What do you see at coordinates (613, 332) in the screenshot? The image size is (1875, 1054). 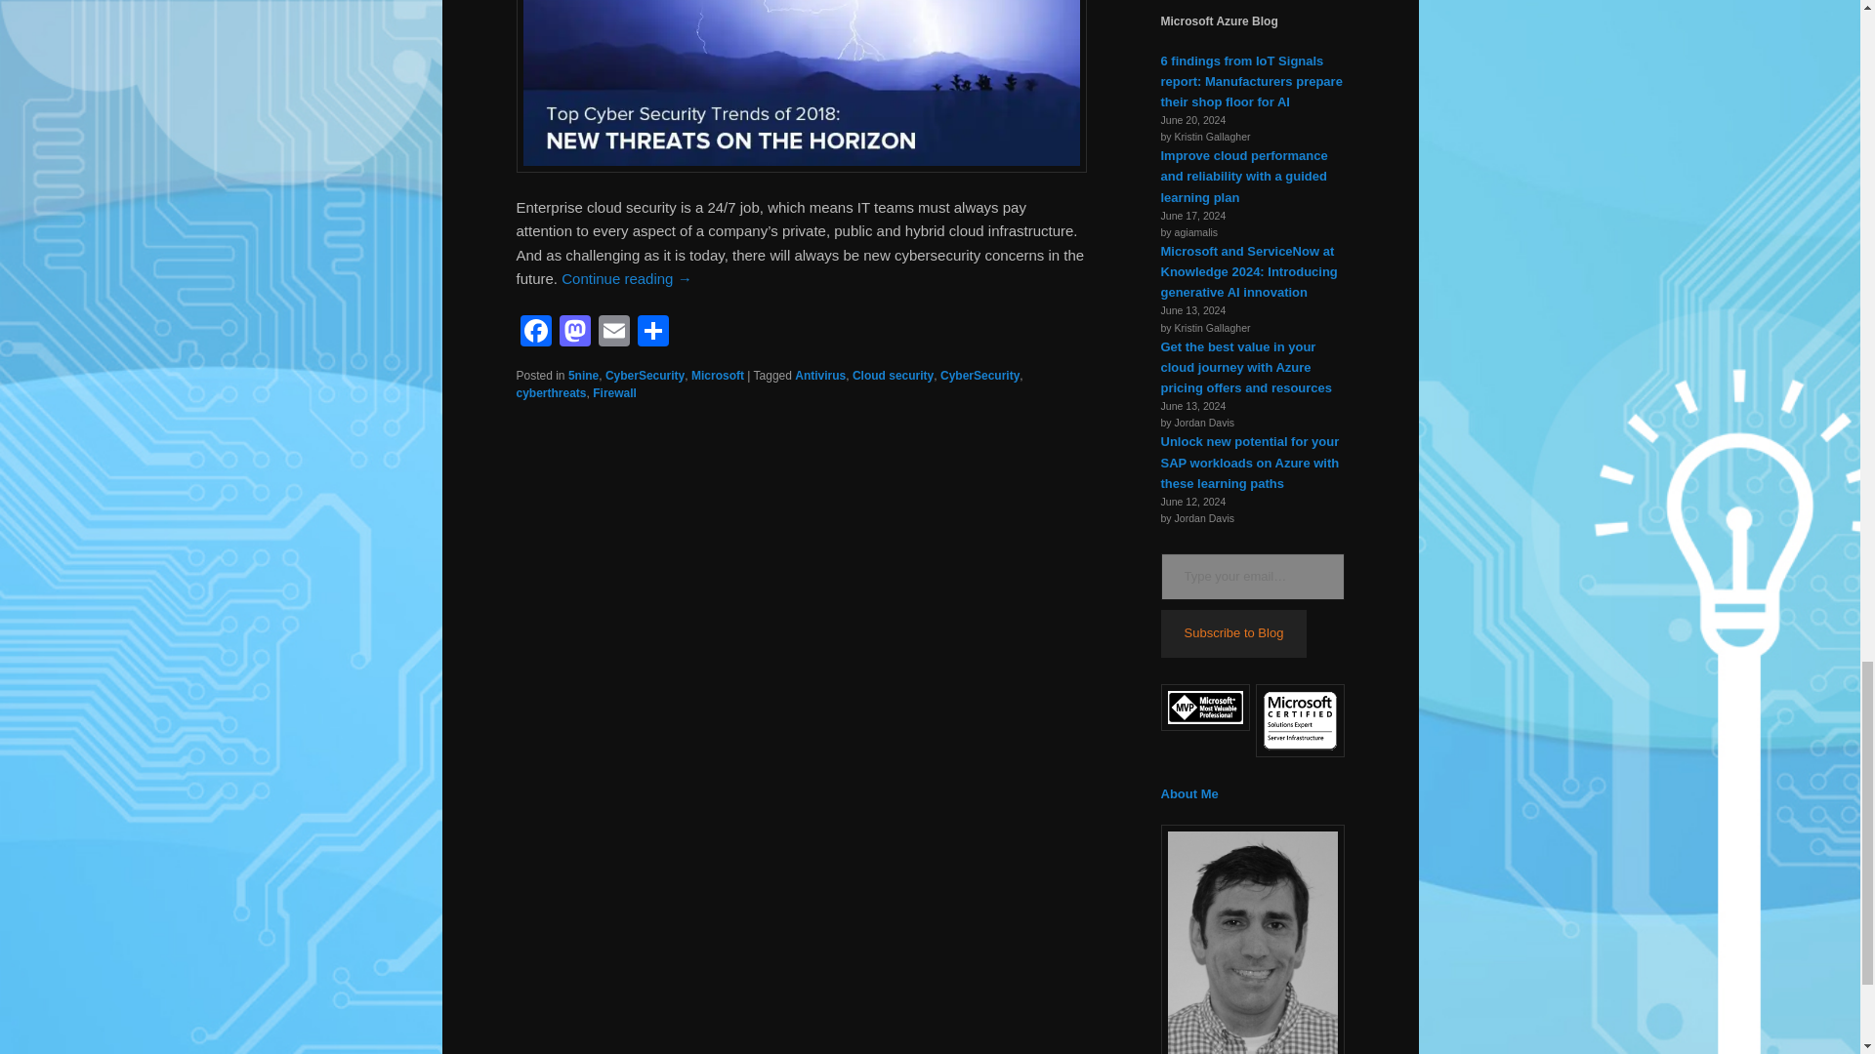 I see `Email` at bounding box center [613, 332].